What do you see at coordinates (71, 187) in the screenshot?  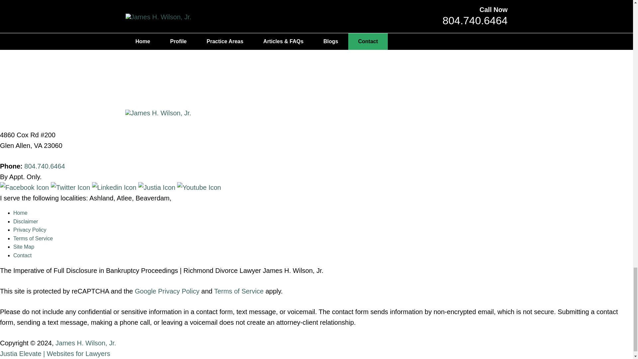 I see `Twitter` at bounding box center [71, 187].